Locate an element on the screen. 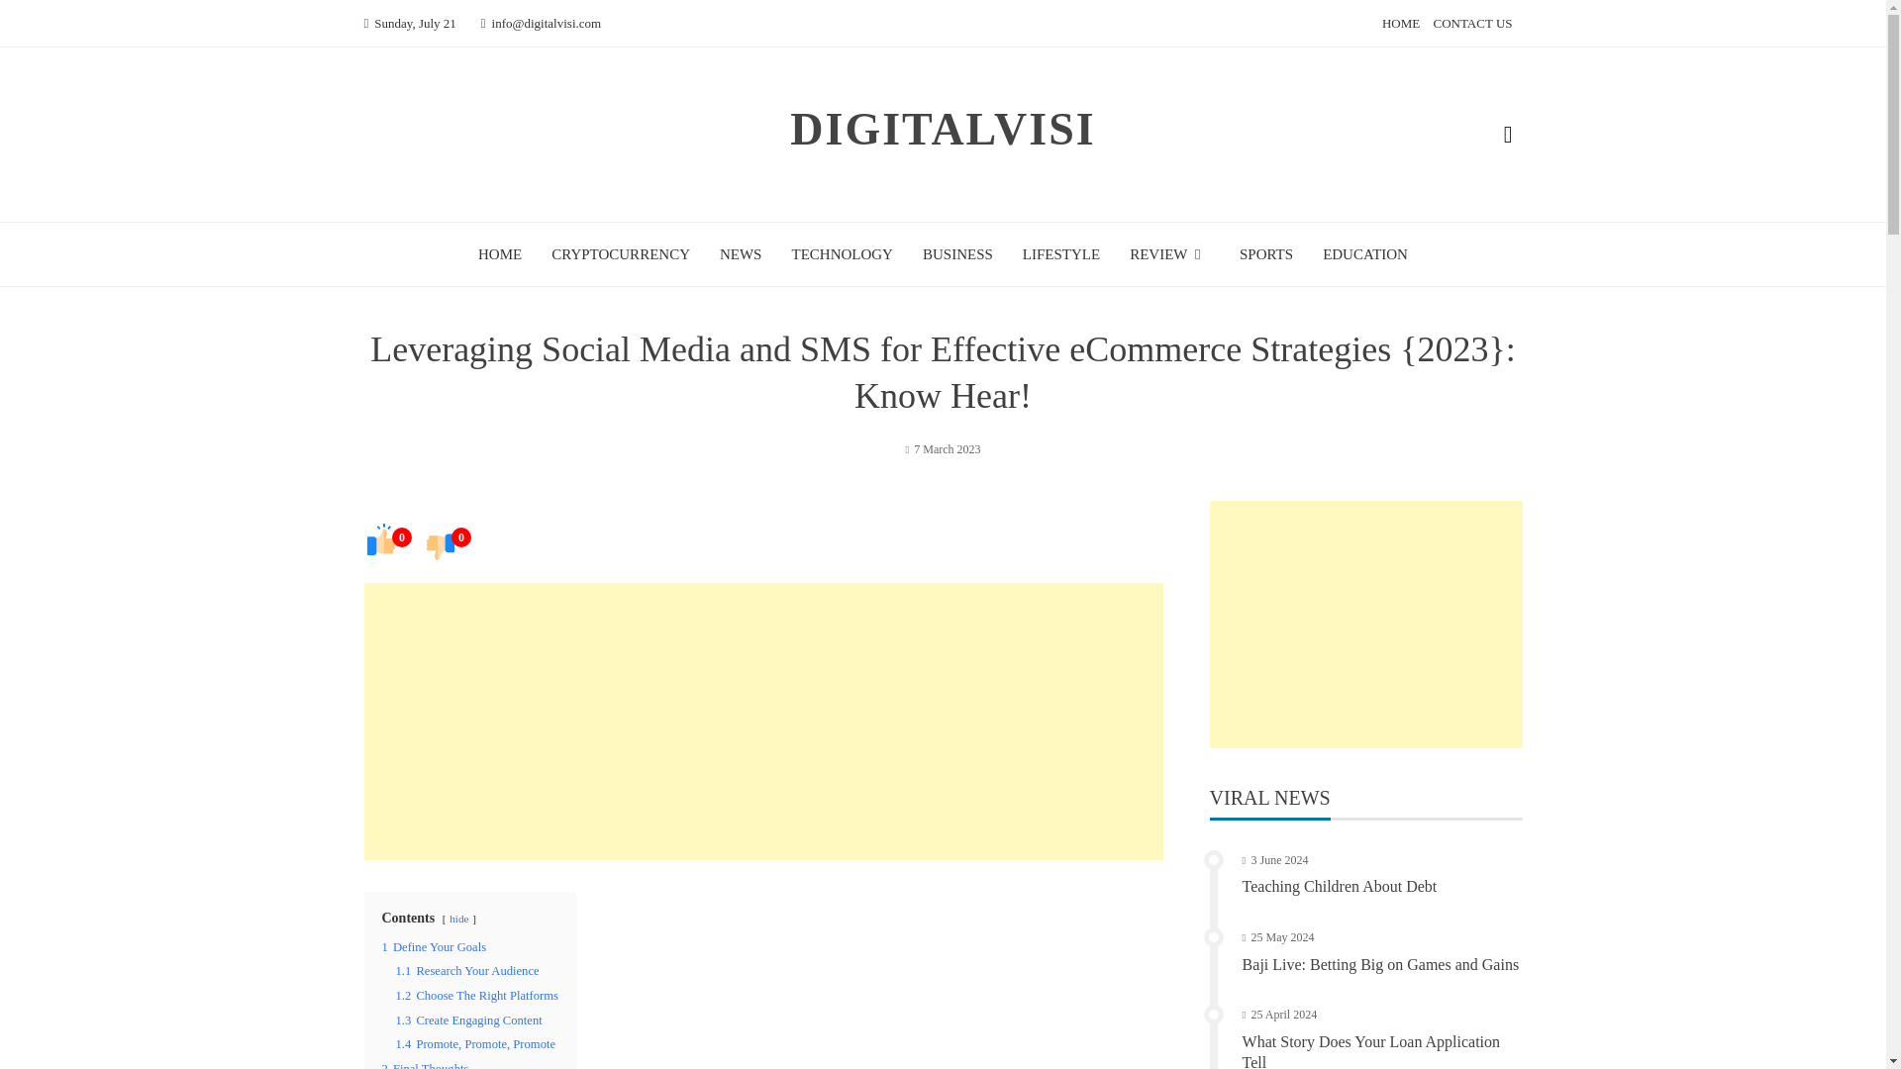 The height and width of the screenshot is (1069, 1901). 2 Final Thoughts is located at coordinates (426, 1065).